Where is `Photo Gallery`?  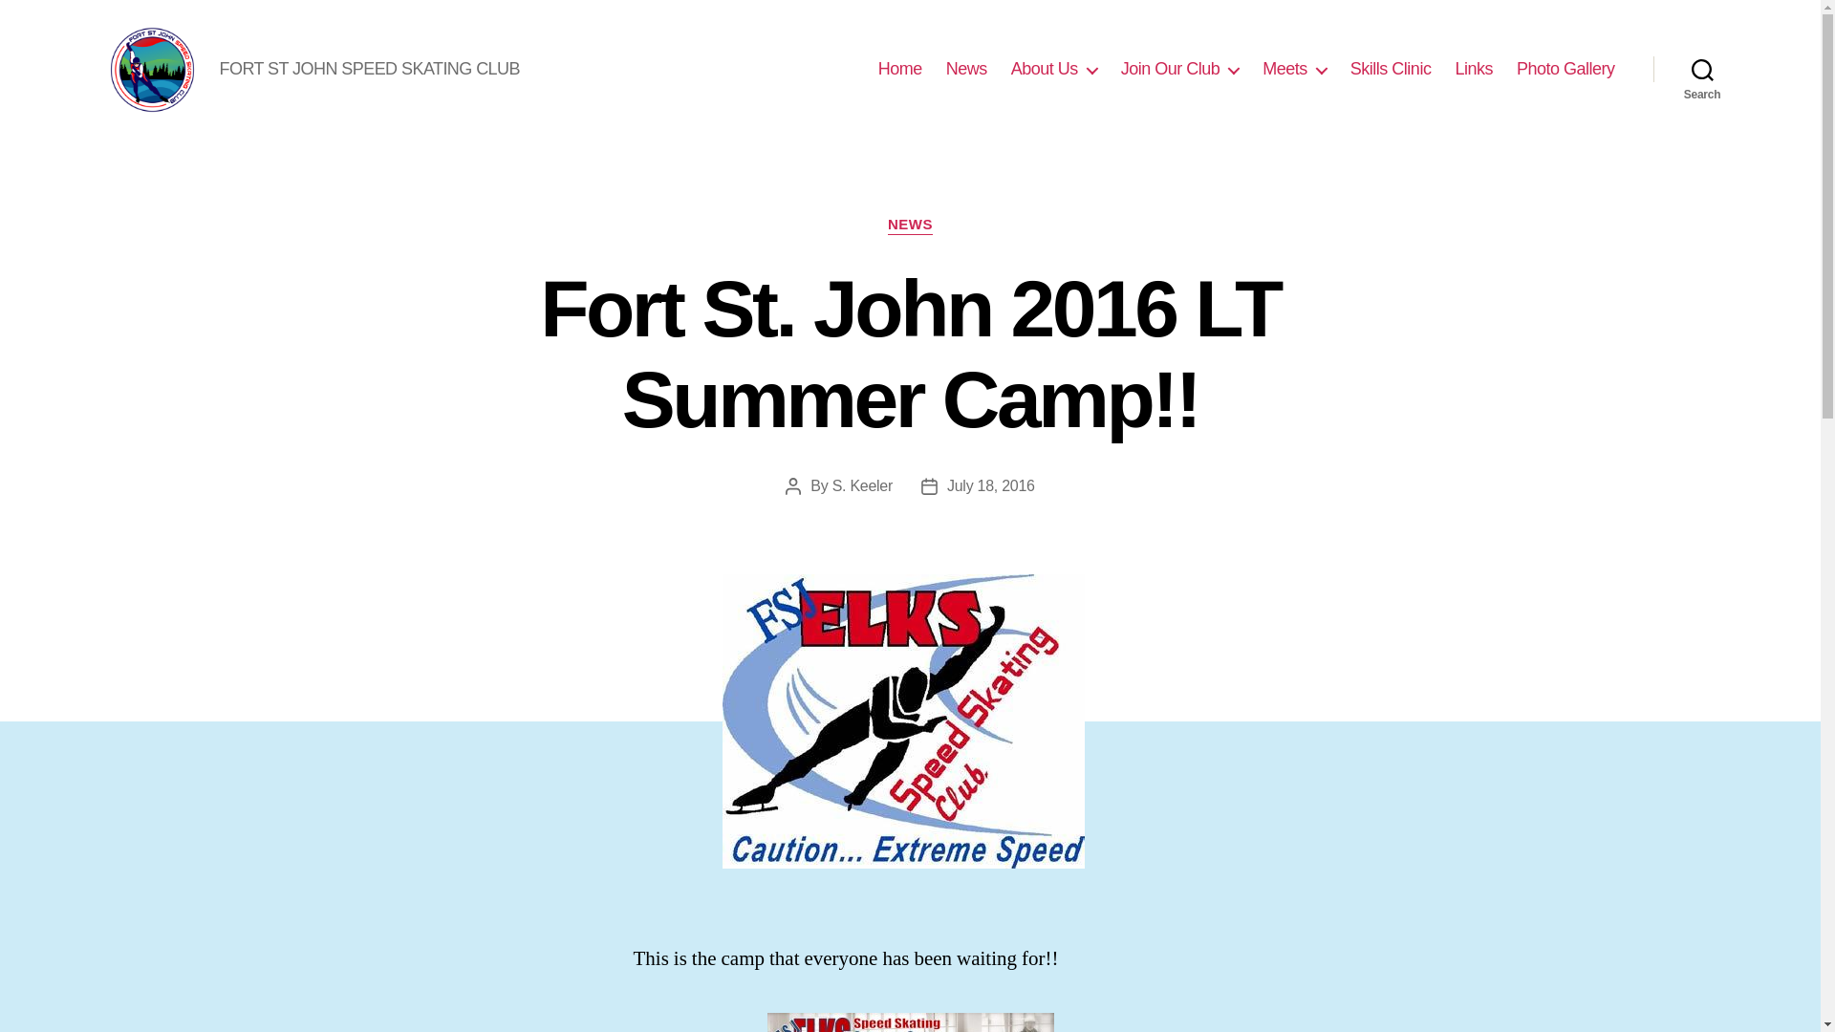
Photo Gallery is located at coordinates (1565, 69).